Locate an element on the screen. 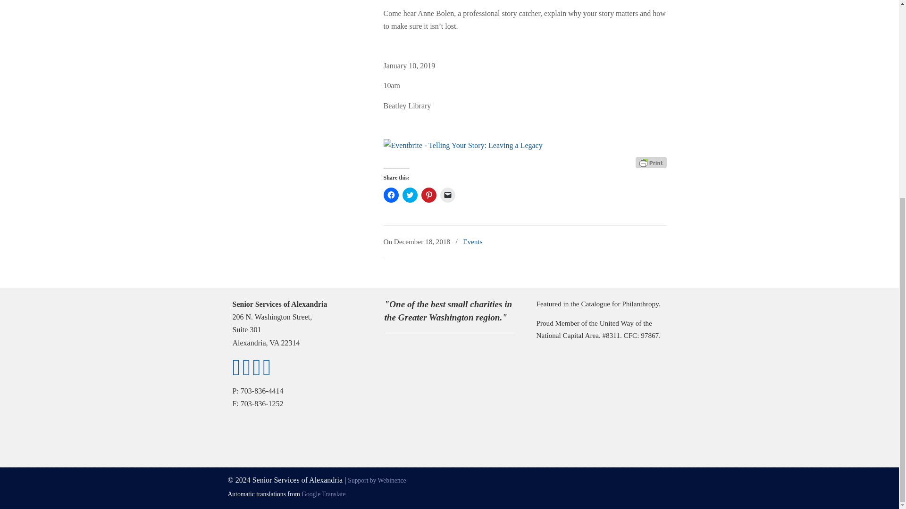 Image resolution: width=906 pixels, height=509 pixels. SSA on Facebook is located at coordinates (236, 372).